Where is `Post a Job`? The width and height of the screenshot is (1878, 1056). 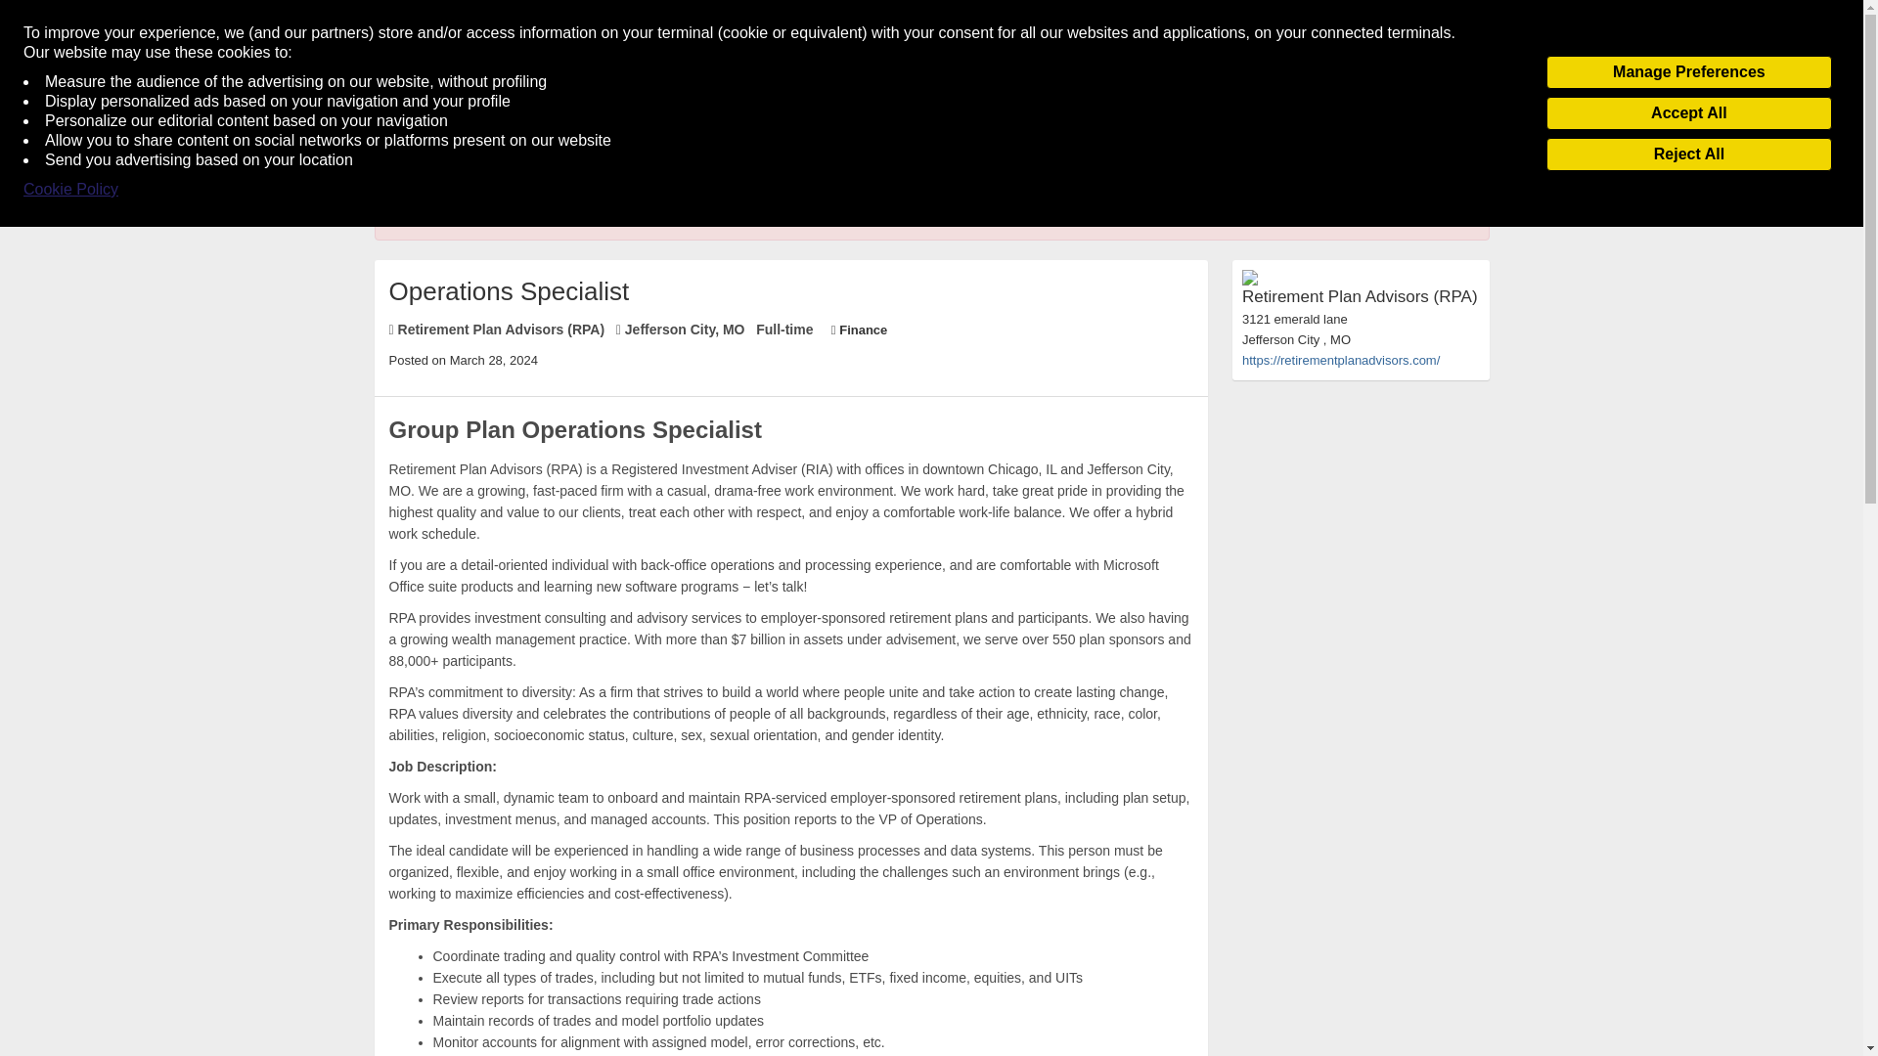 Post a Job is located at coordinates (1441, 125).